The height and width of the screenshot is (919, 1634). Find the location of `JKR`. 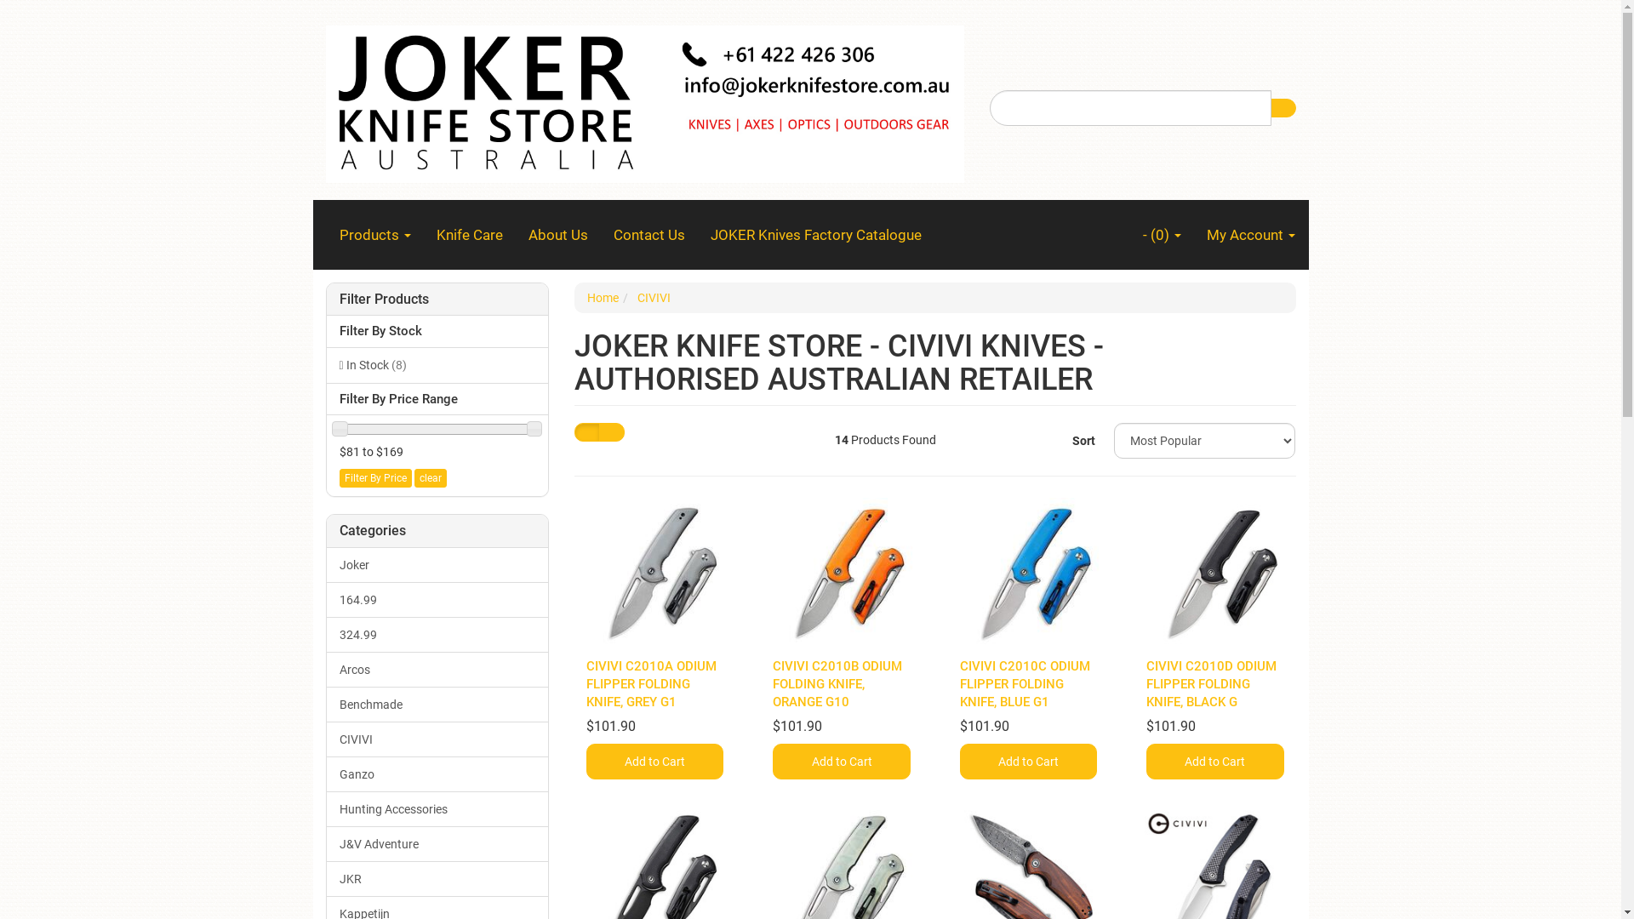

JKR is located at coordinates (437, 879).